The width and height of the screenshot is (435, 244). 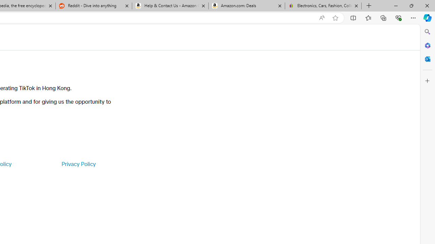 I want to click on Help & Contact Us - Amazon Customer Service, so click(x=170, y=6).